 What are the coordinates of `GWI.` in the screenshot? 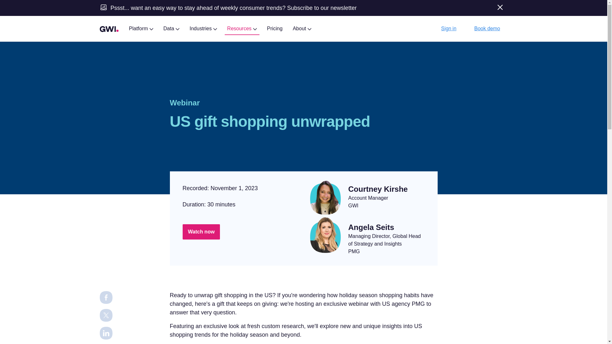 It's located at (109, 29).